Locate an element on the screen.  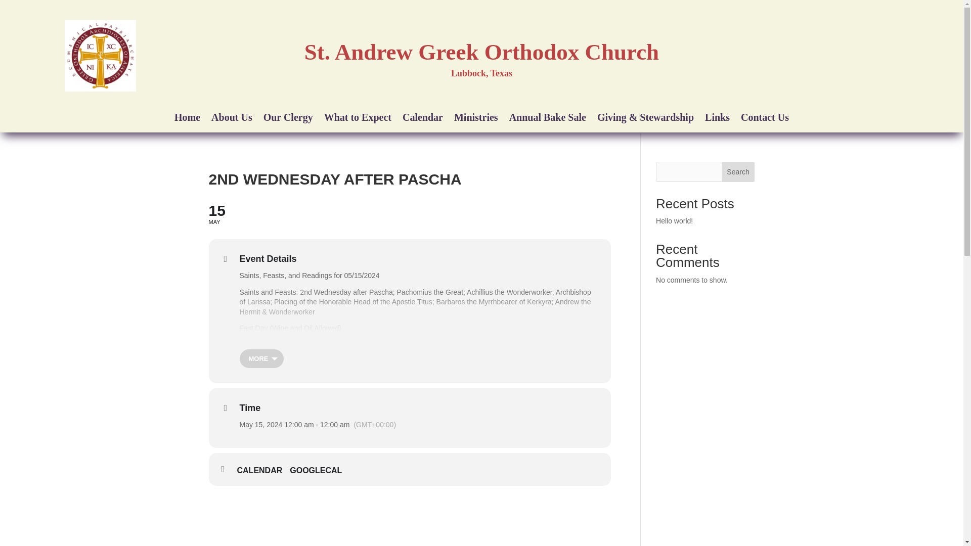
Calendar is located at coordinates (423, 119).